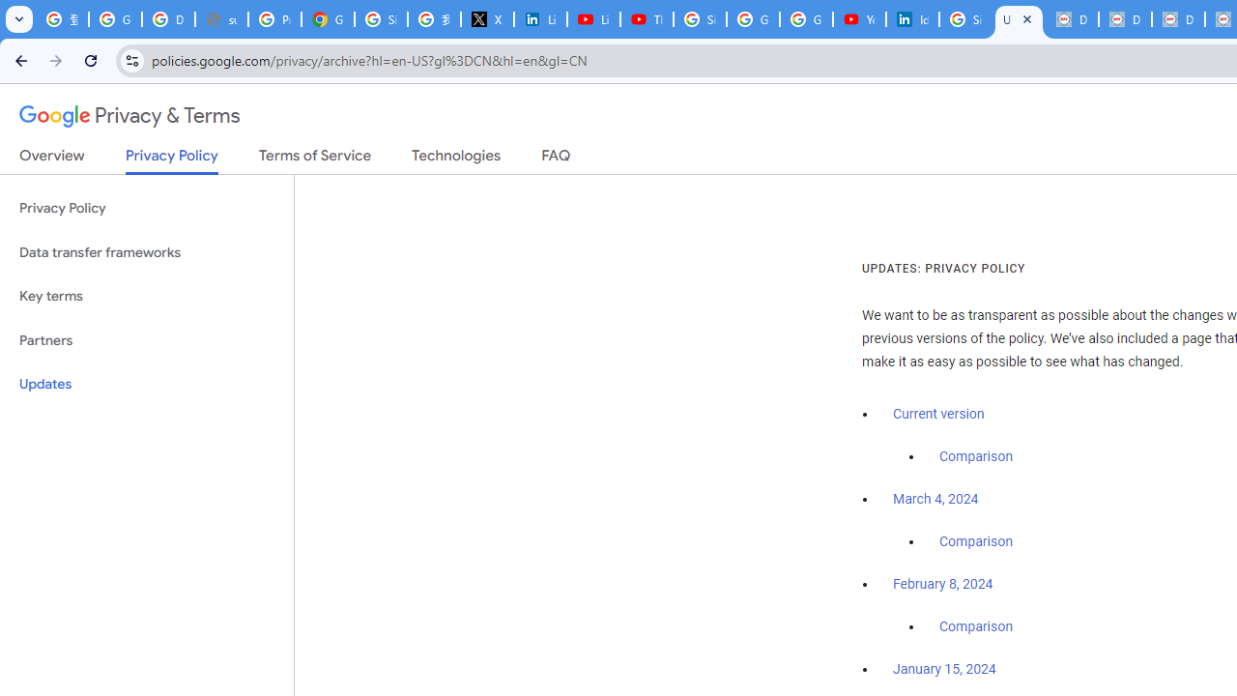 The image size is (1237, 696). Describe the element at coordinates (943, 585) in the screenshot. I see `February 8, 2024` at that location.